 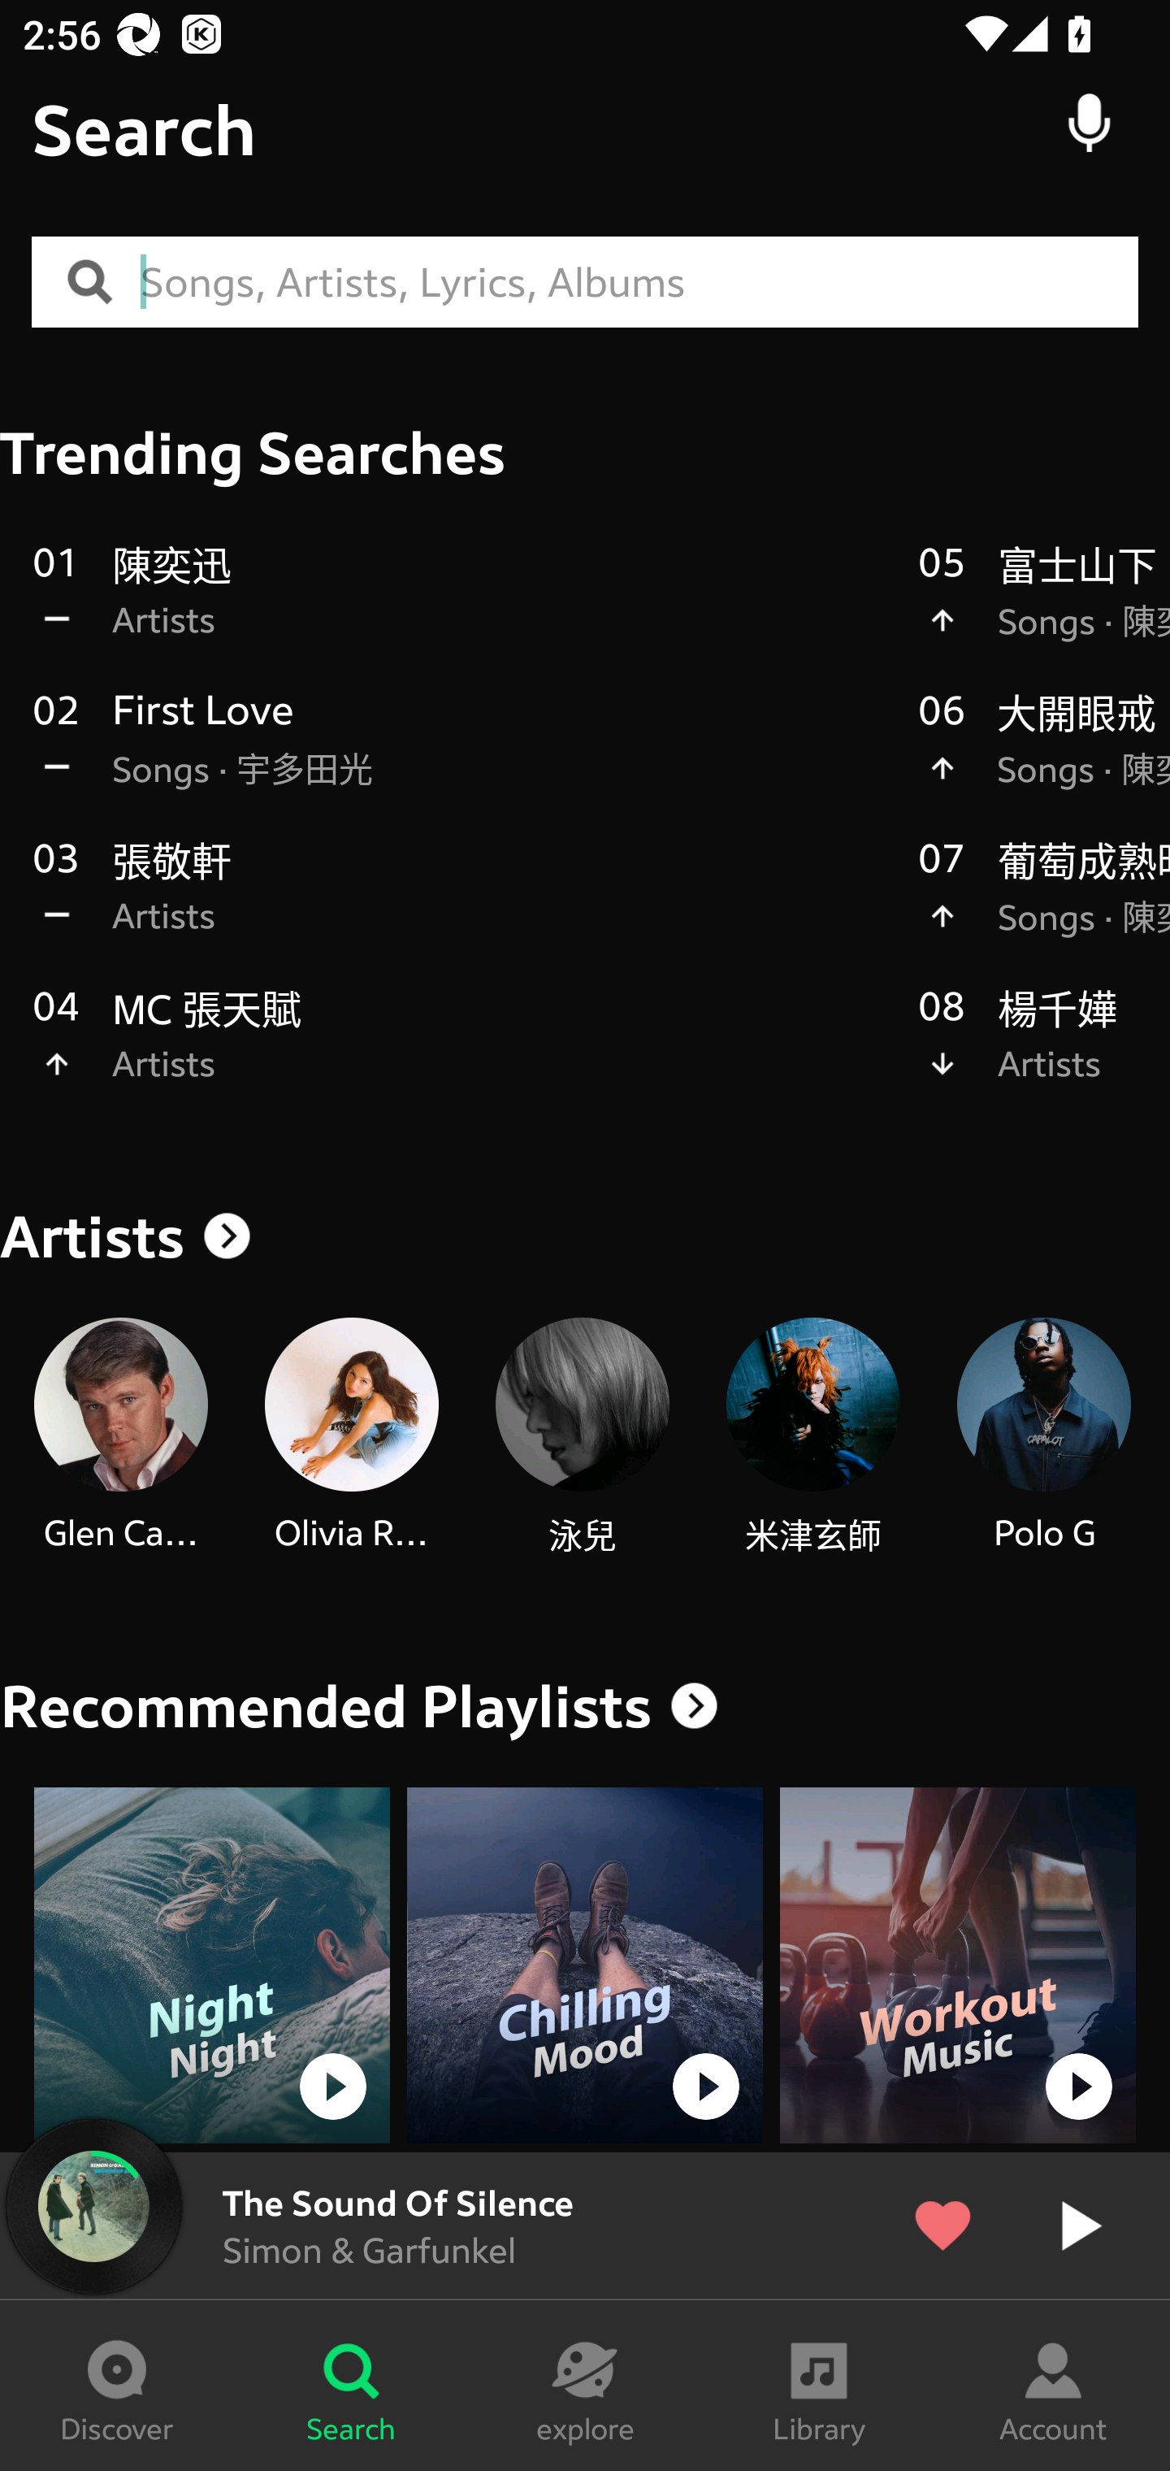 I want to click on 03 張敬軒 Artists, so click(x=459, y=904).